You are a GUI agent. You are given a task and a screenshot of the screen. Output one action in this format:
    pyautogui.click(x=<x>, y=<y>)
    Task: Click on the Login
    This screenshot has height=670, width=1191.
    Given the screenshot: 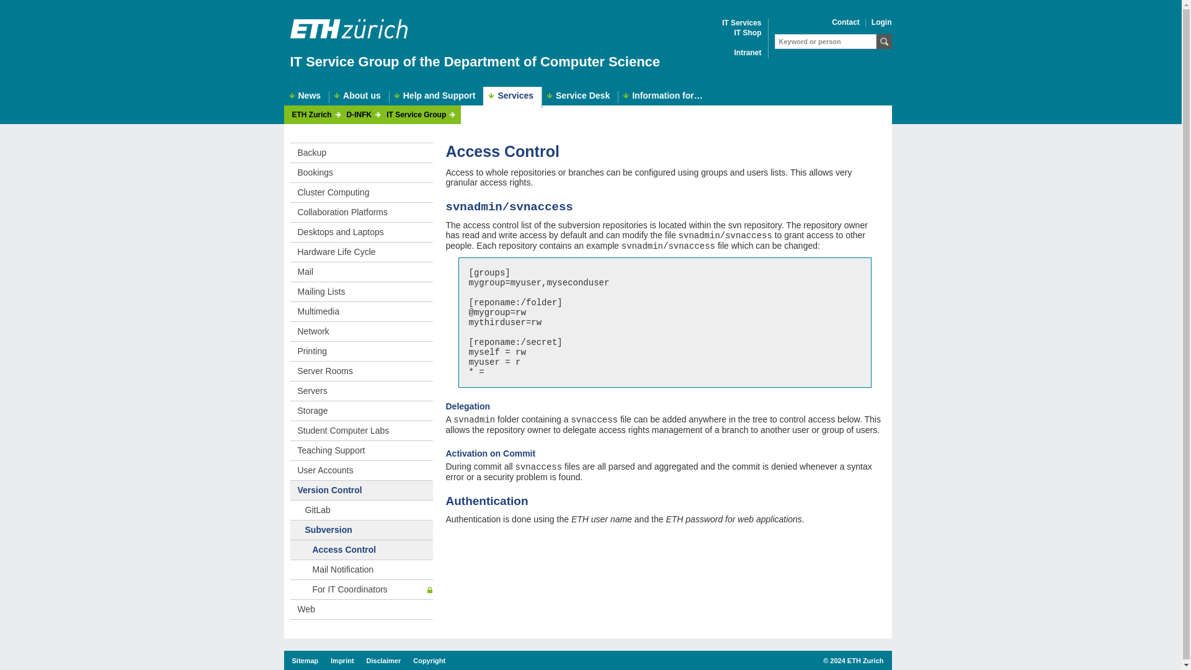 What is the action you would take?
    pyautogui.click(x=882, y=22)
    